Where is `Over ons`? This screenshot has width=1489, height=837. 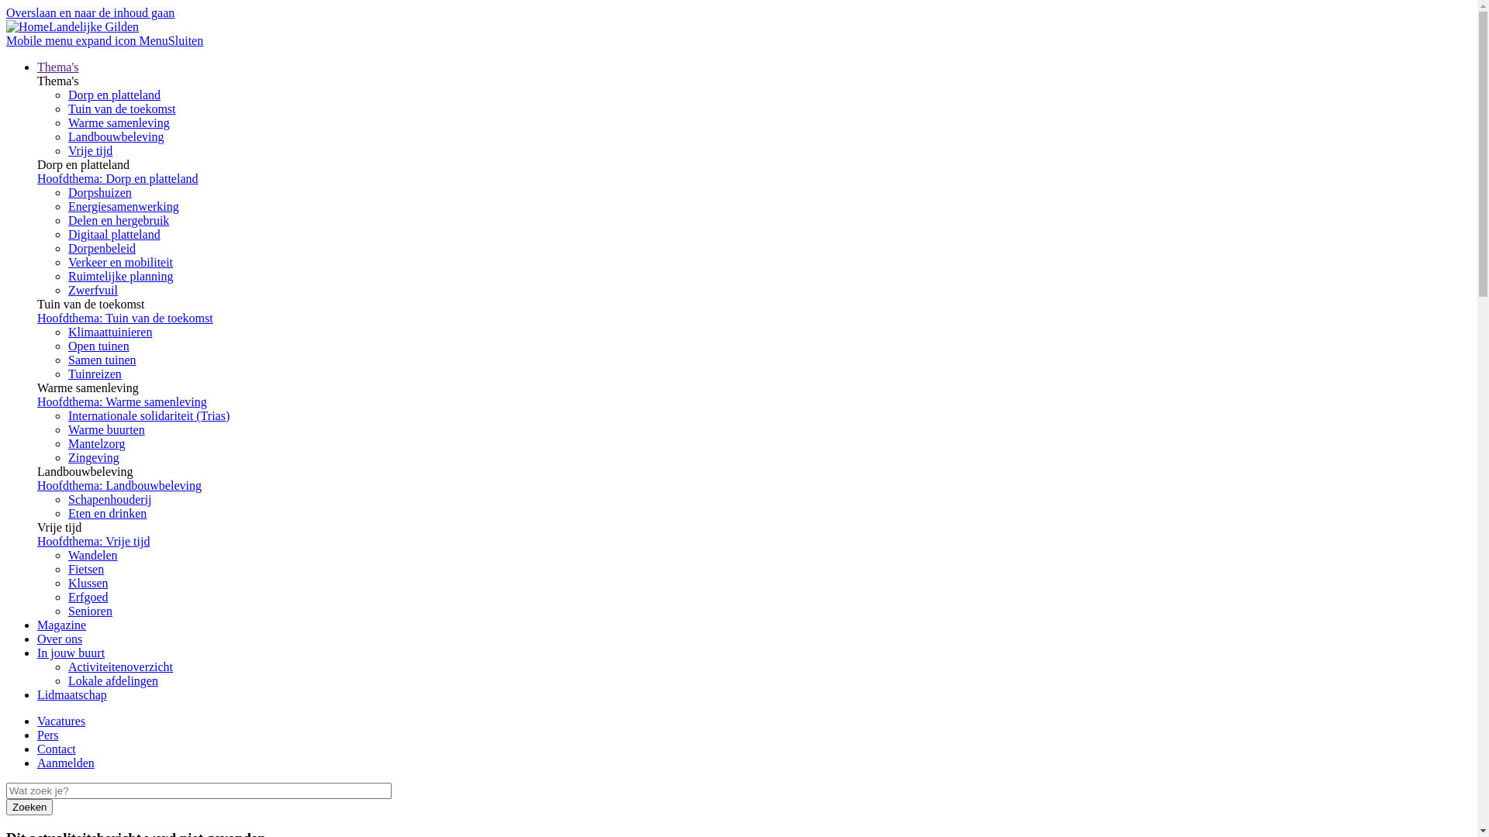 Over ons is located at coordinates (60, 639).